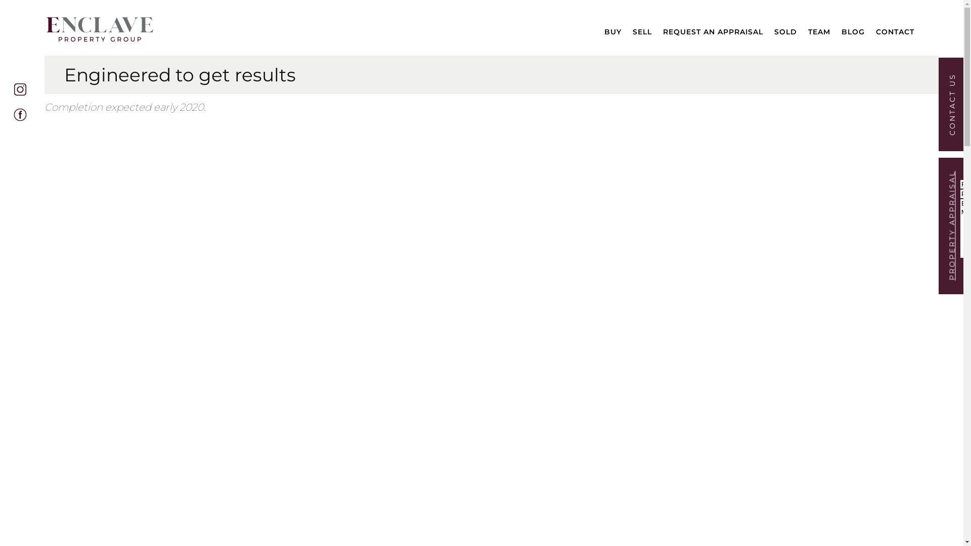 This screenshot has height=546, width=971. I want to click on BUY, so click(613, 30).